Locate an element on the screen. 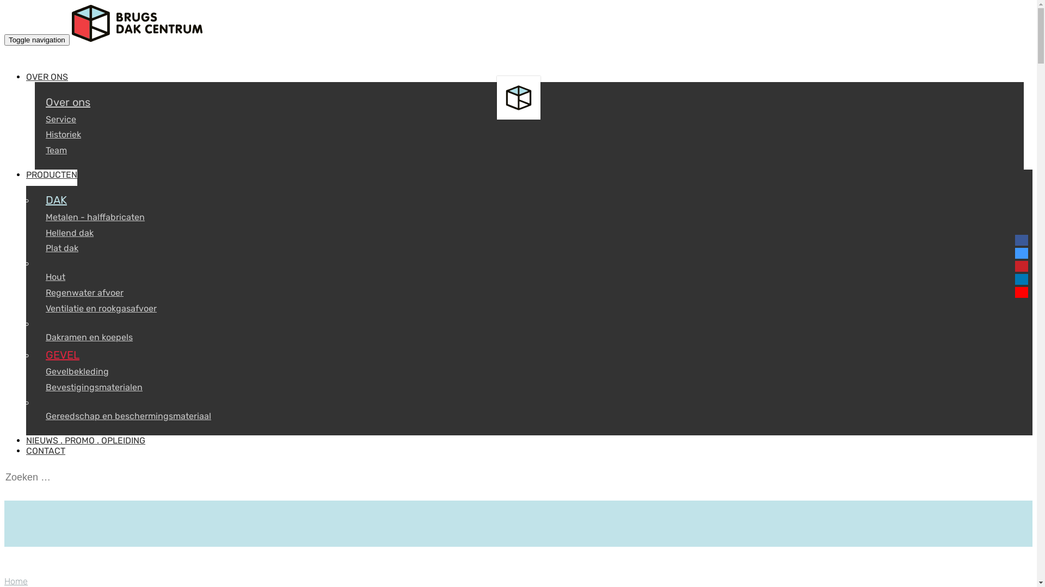 Image resolution: width=1045 pixels, height=587 pixels. Hellend dak is located at coordinates (529, 233).